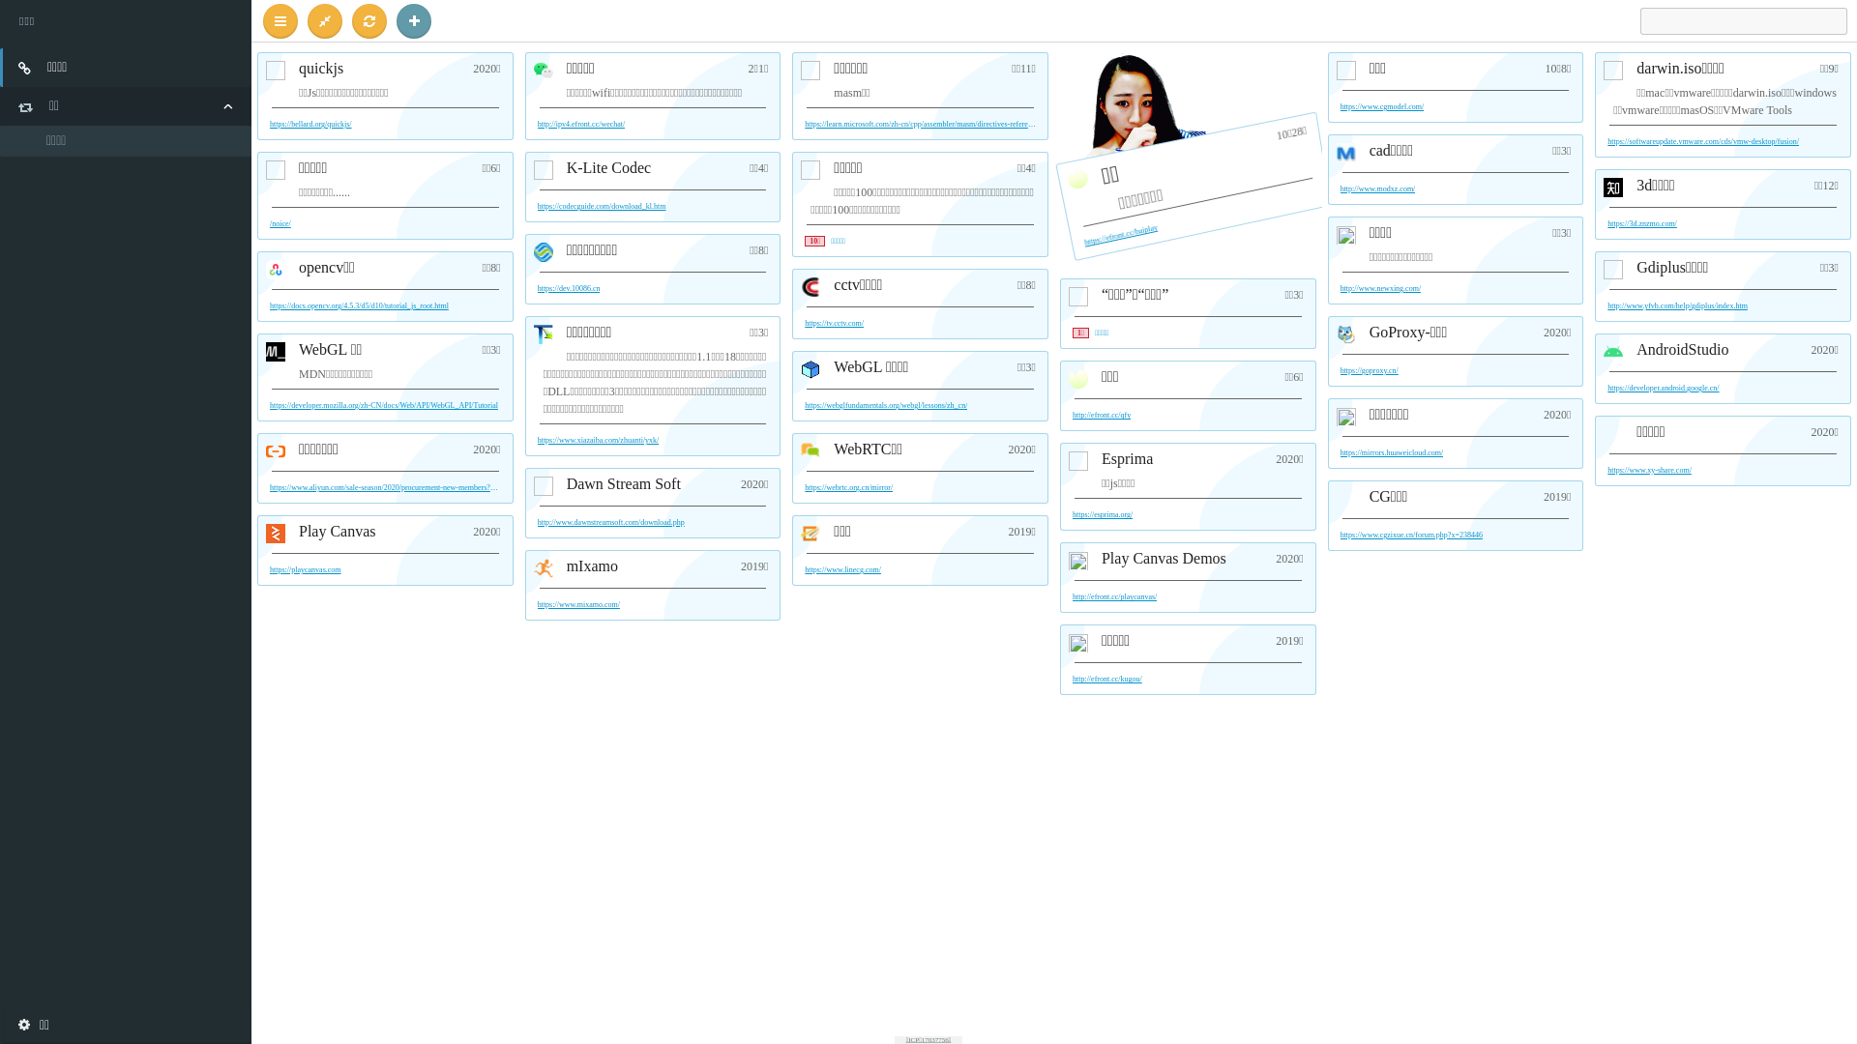 Image resolution: width=1857 pixels, height=1044 pixels. I want to click on https://mirrors.huaweicloud.com/, so click(1393, 453).